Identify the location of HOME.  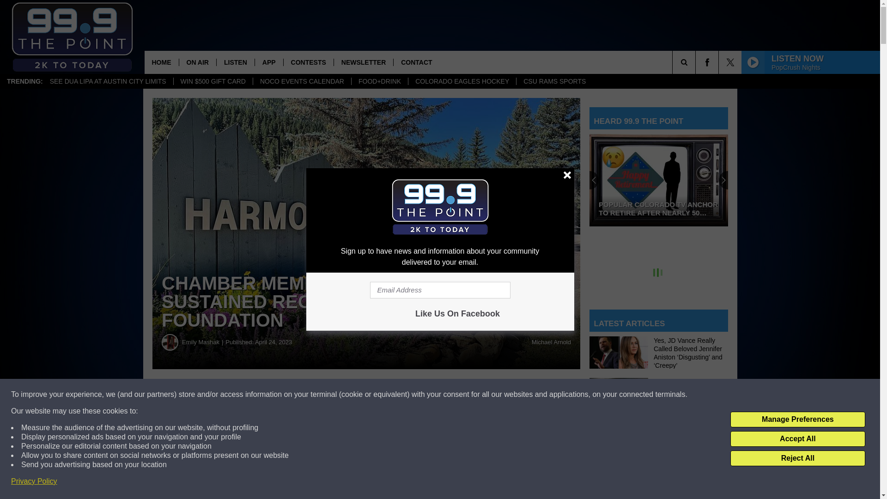
(161, 62).